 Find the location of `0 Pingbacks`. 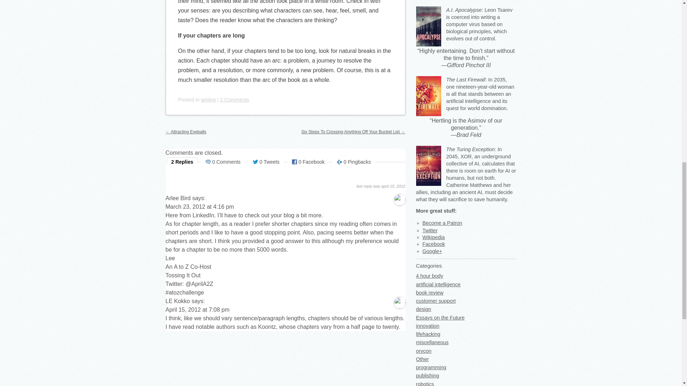

0 Pingbacks is located at coordinates (354, 162).